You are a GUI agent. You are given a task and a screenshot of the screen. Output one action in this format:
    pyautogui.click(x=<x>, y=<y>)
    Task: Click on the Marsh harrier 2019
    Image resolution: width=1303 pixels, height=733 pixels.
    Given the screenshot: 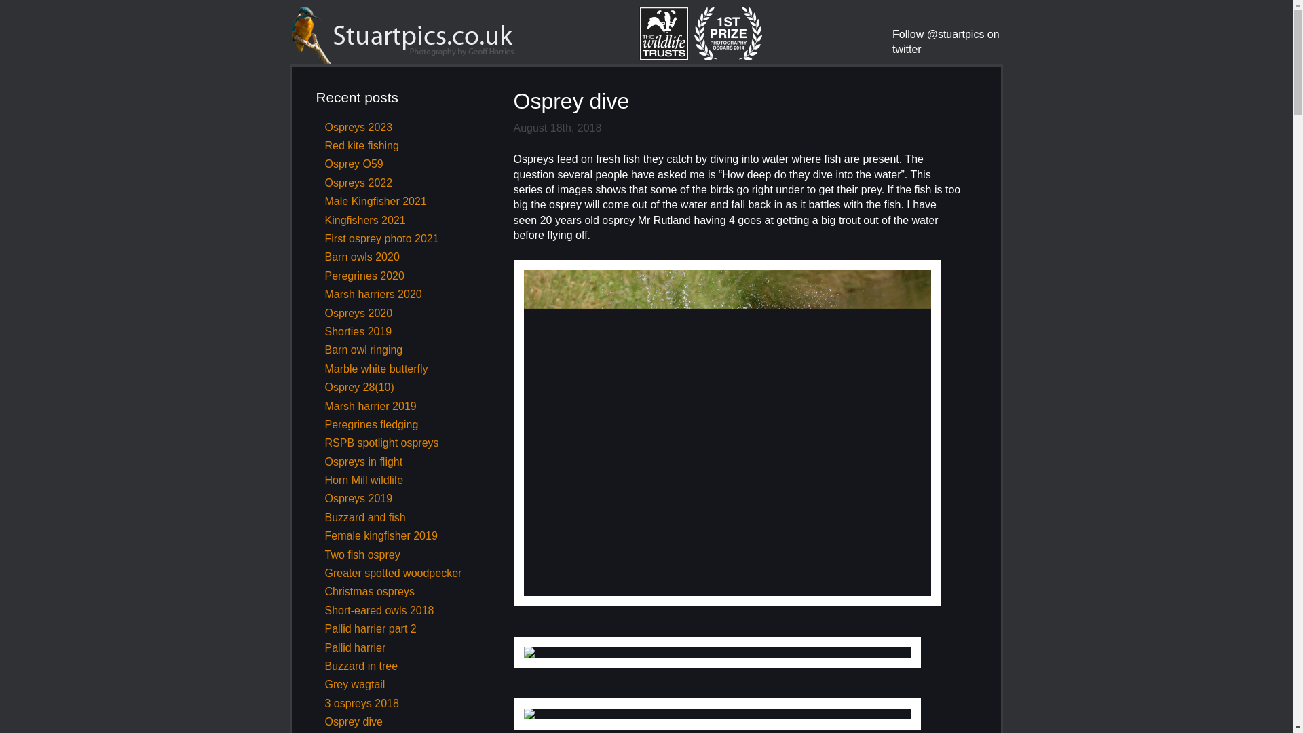 What is the action you would take?
    pyautogui.click(x=370, y=406)
    